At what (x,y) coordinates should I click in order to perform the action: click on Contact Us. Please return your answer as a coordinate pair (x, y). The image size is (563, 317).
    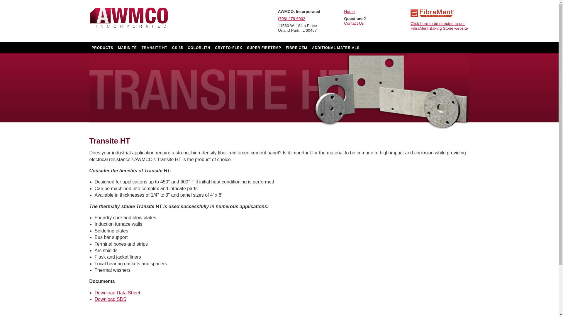
    Looking at the image, I should click on (374, 23).